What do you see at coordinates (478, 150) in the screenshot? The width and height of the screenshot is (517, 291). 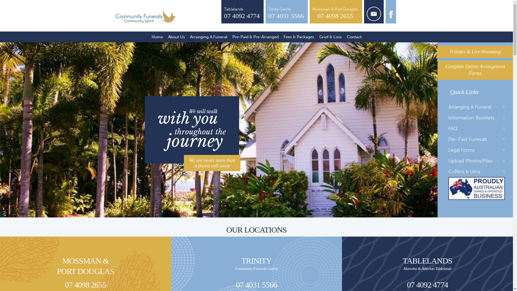 I see `Legal Forms` at bounding box center [478, 150].